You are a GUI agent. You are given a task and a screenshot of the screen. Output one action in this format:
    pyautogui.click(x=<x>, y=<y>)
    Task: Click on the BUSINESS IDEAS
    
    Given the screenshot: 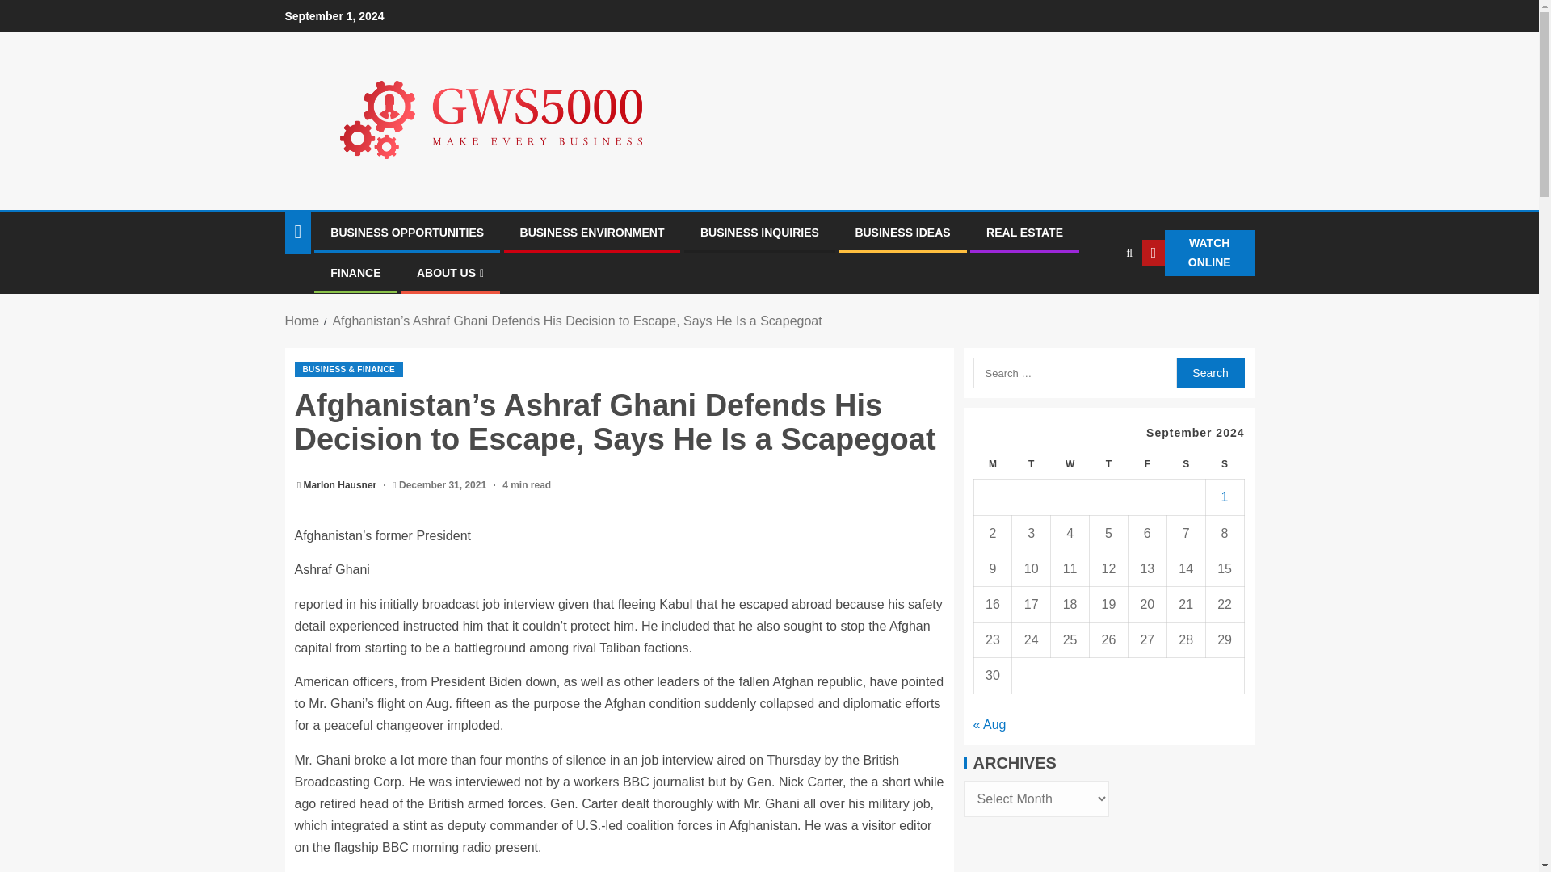 What is the action you would take?
    pyautogui.click(x=902, y=232)
    